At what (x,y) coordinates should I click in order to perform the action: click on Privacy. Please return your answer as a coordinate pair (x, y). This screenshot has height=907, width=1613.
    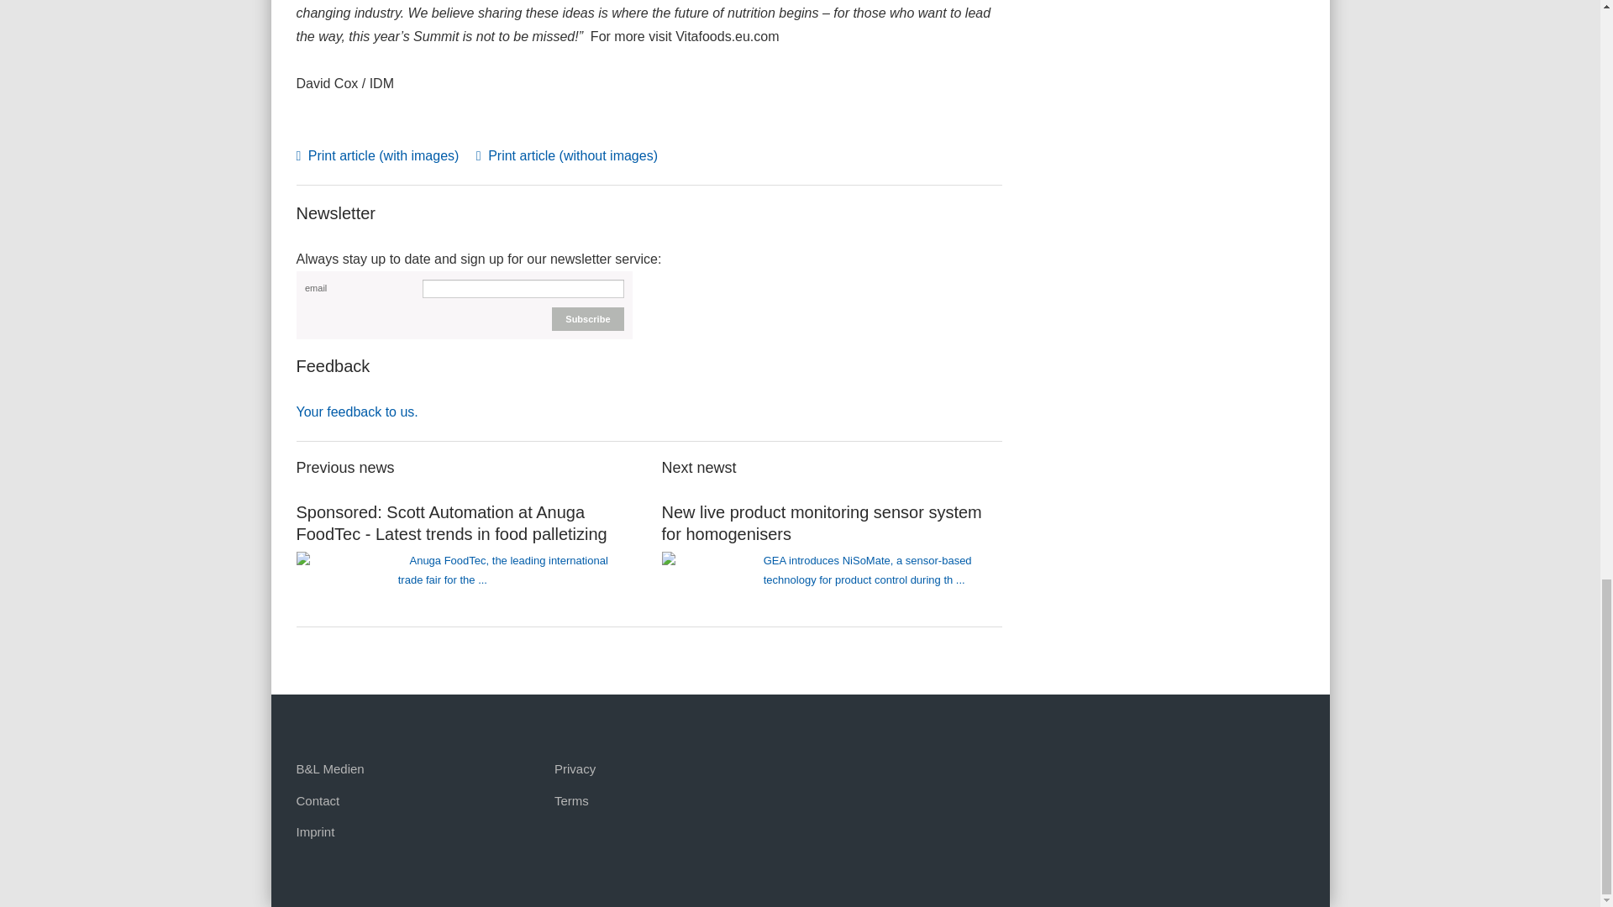
    Looking at the image, I should click on (575, 769).